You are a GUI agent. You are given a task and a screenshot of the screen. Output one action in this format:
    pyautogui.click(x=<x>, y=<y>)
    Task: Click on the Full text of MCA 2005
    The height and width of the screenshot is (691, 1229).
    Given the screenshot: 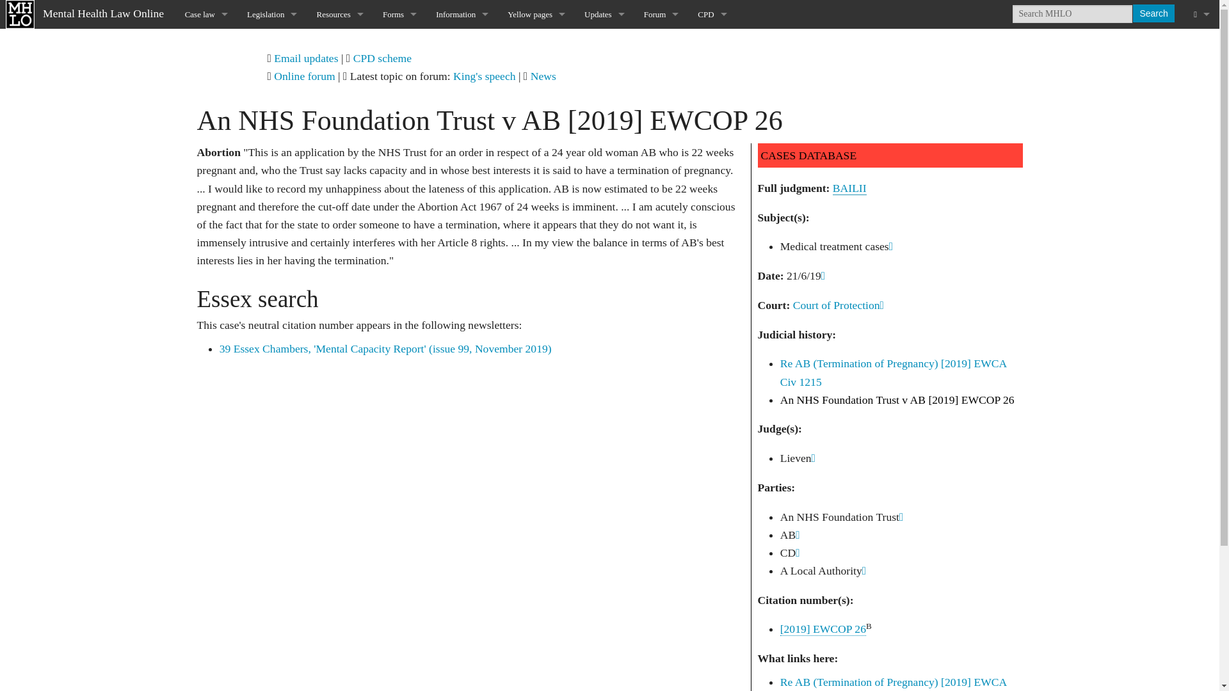 What is the action you would take?
    pyautogui.click(x=272, y=129)
    